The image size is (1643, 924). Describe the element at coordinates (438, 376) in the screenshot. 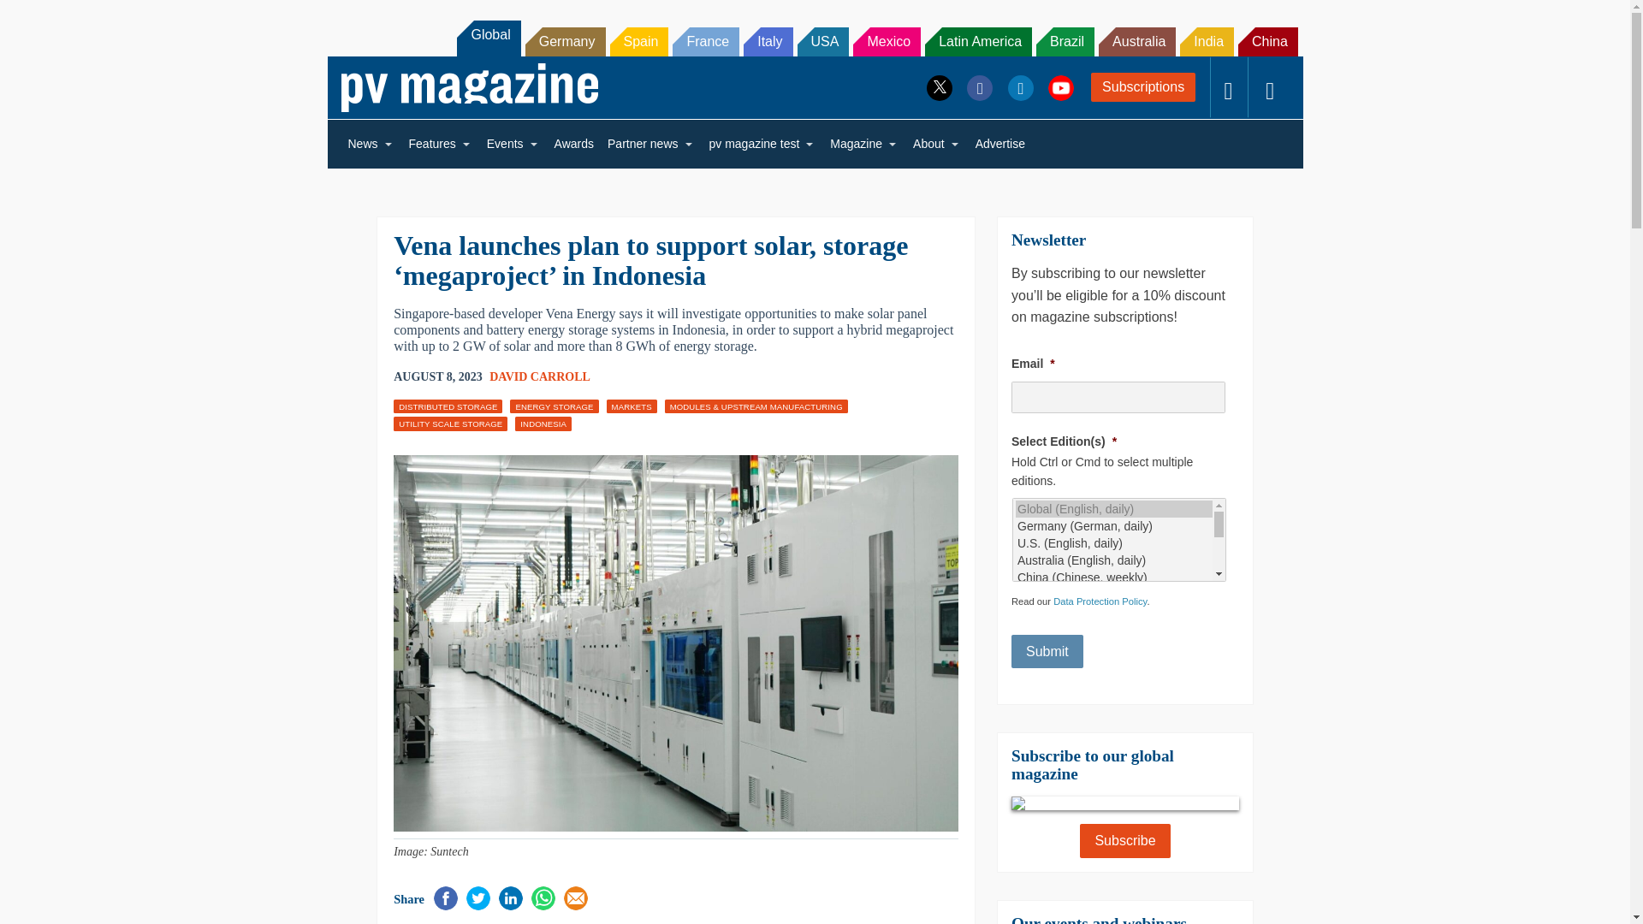

I see `Tuesday, August 8, 2023, 9:15 am` at that location.